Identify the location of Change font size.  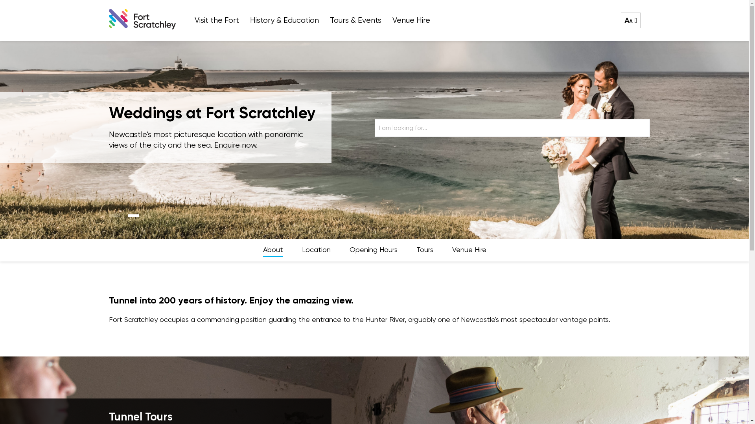
(630, 20).